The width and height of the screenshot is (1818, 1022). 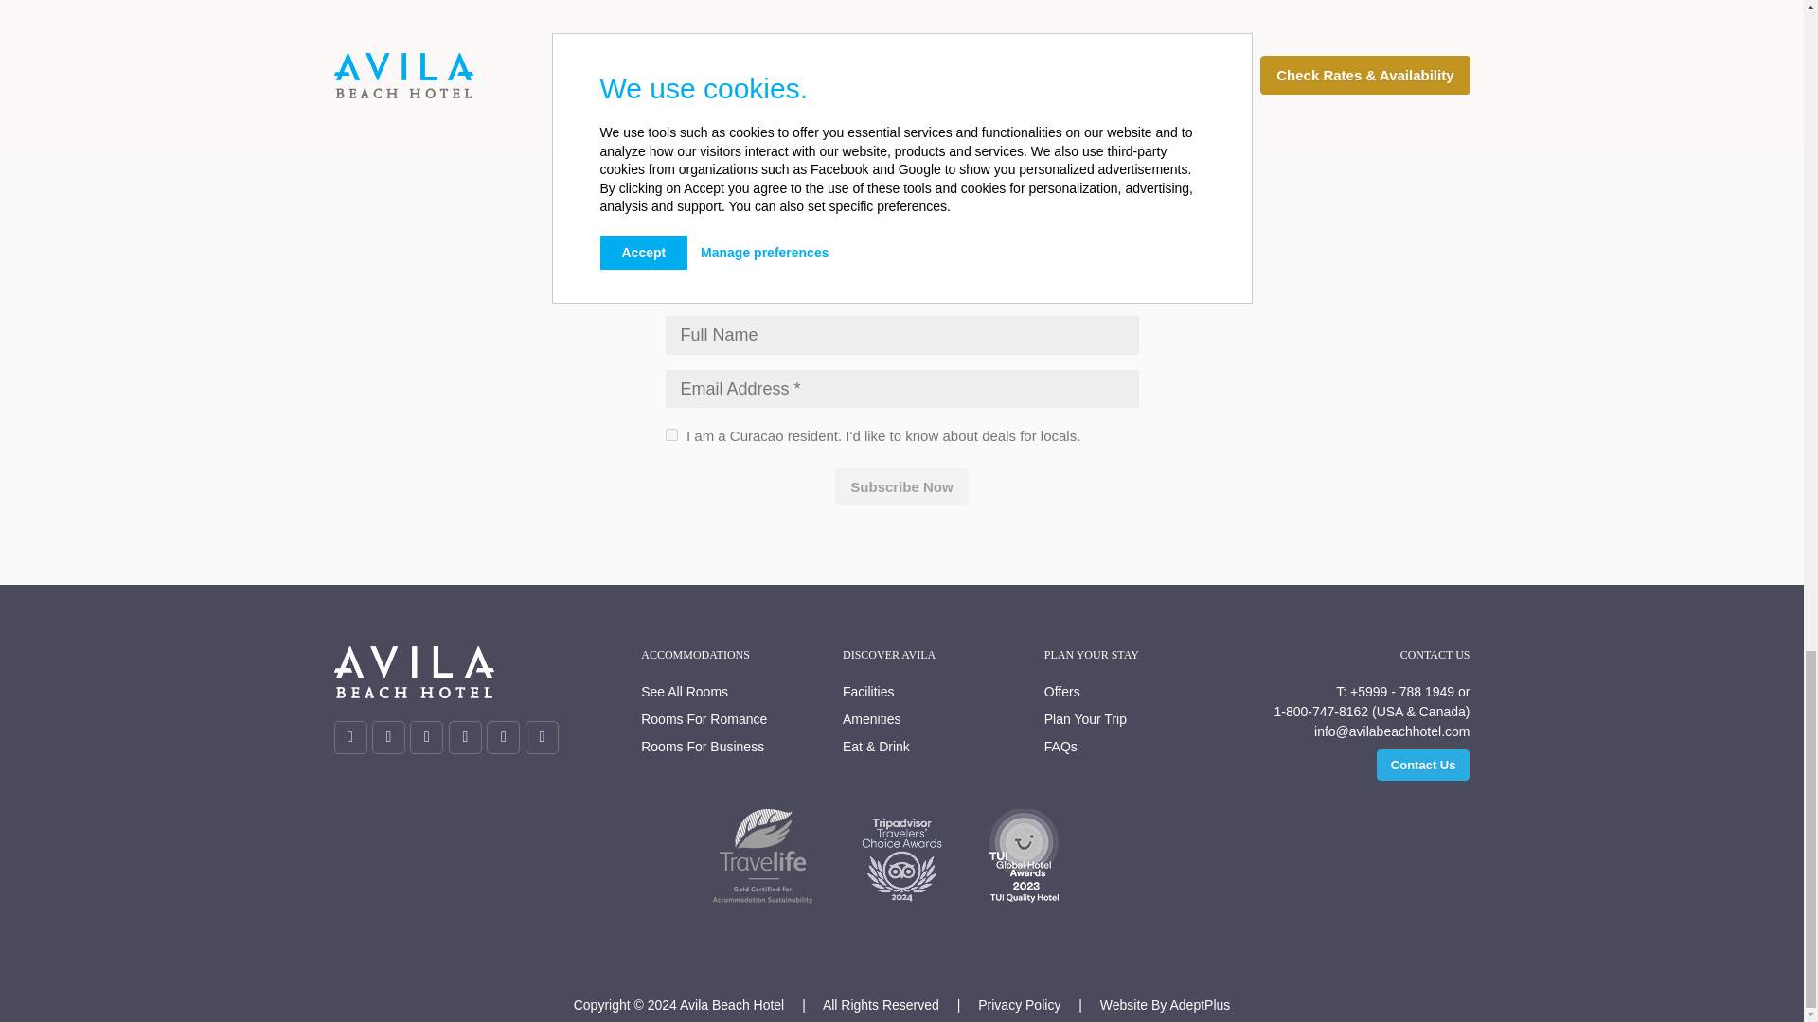 I want to click on 5 Reasons to try off season traveling to Curacao, so click(x=901, y=14).